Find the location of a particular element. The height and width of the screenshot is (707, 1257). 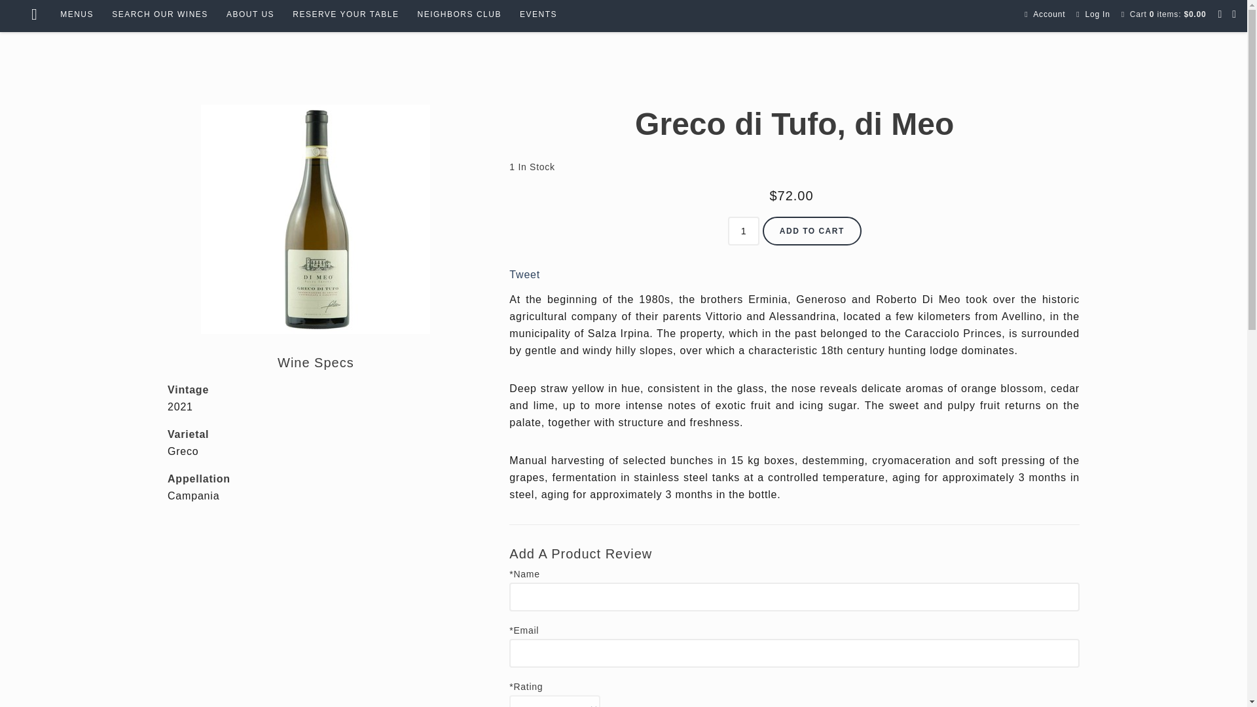

MENUS is located at coordinates (77, 14).